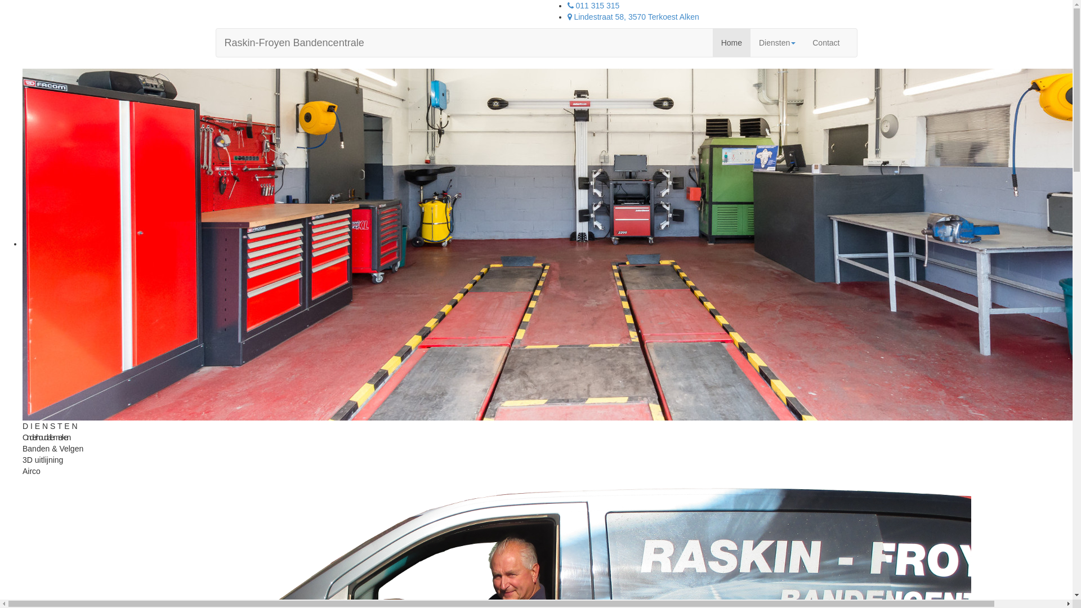  What do you see at coordinates (294, 43) in the screenshot?
I see `Raskin-Froyen Bandencentrale` at bounding box center [294, 43].